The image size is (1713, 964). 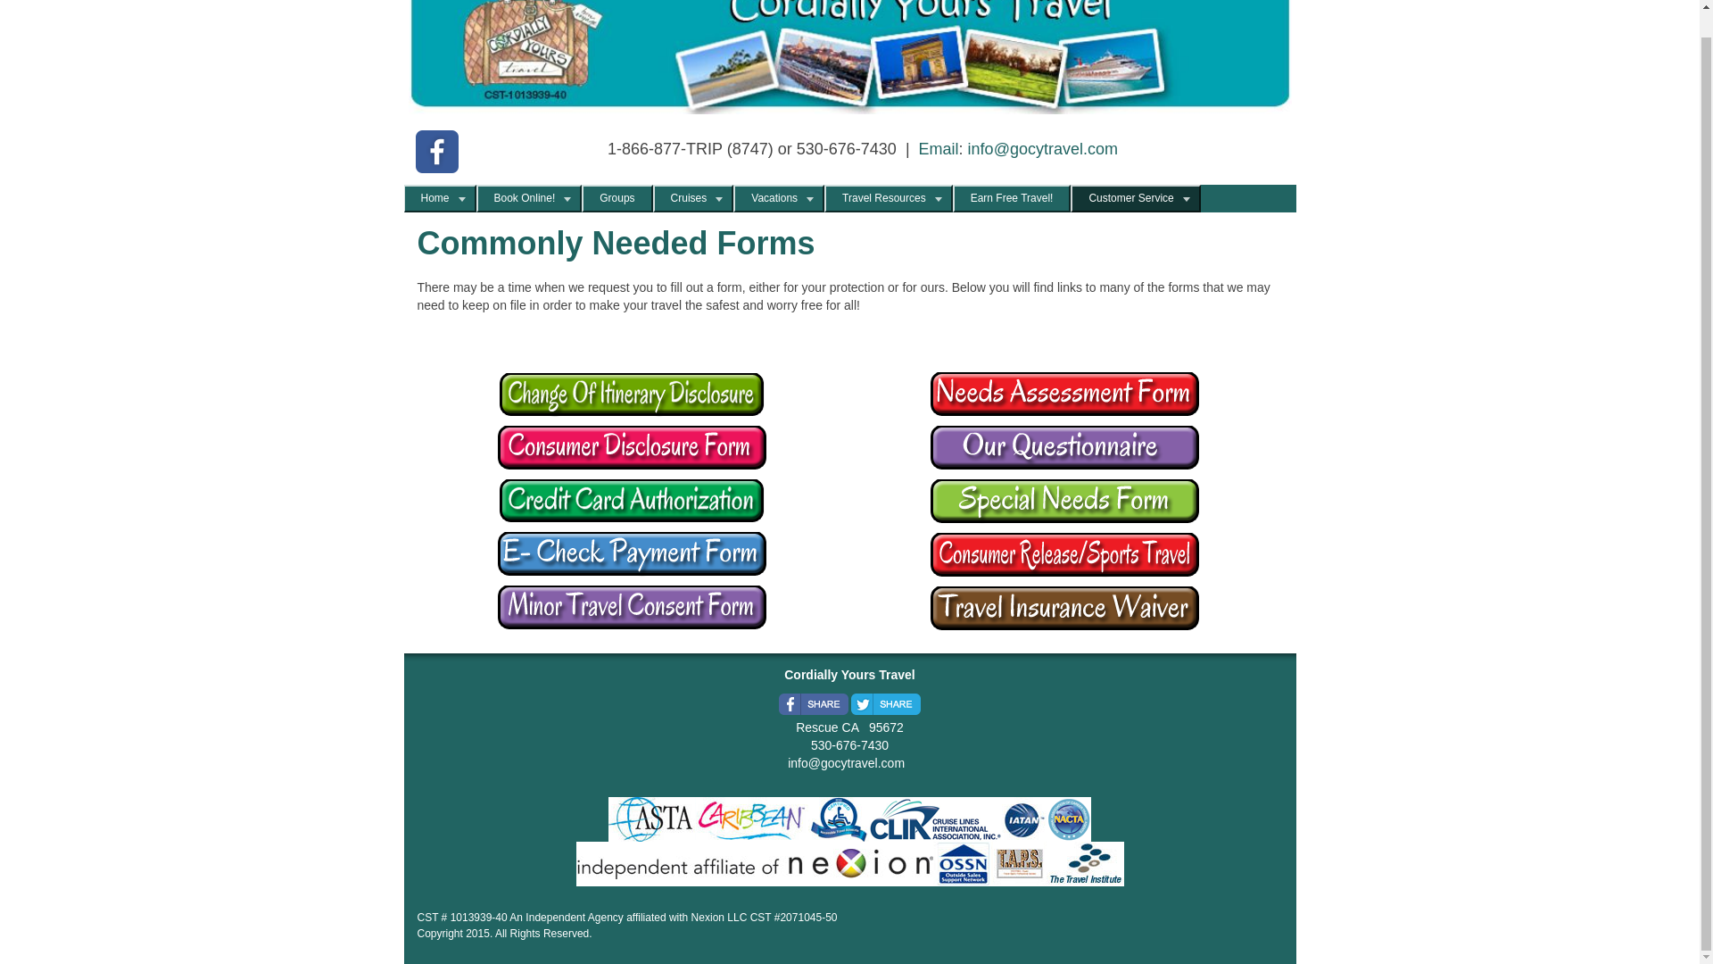 I want to click on Vacations, so click(x=774, y=198).